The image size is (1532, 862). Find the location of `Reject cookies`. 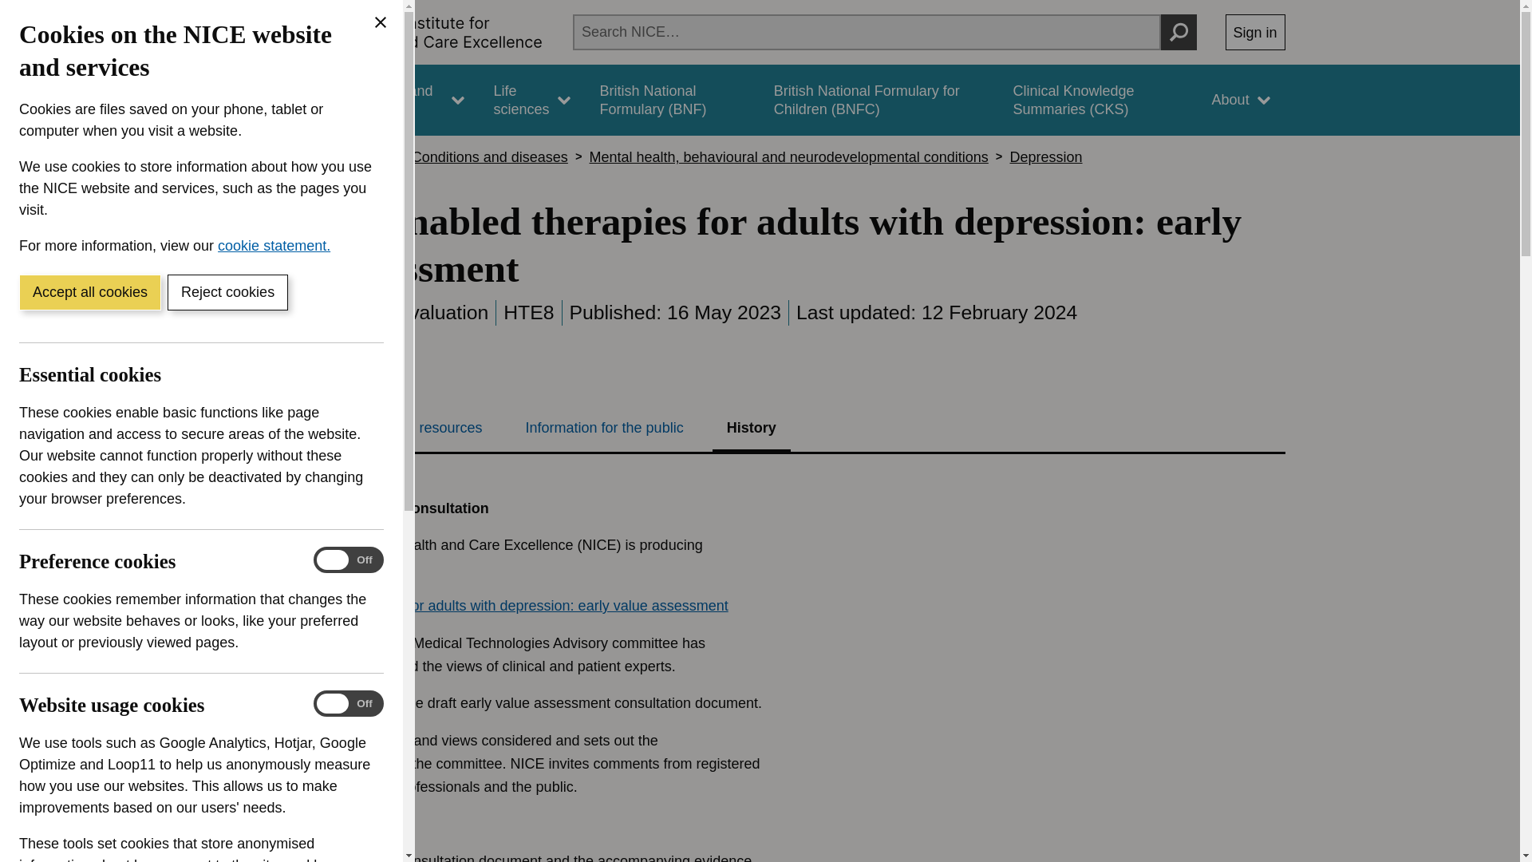

Reject cookies is located at coordinates (227, 292).